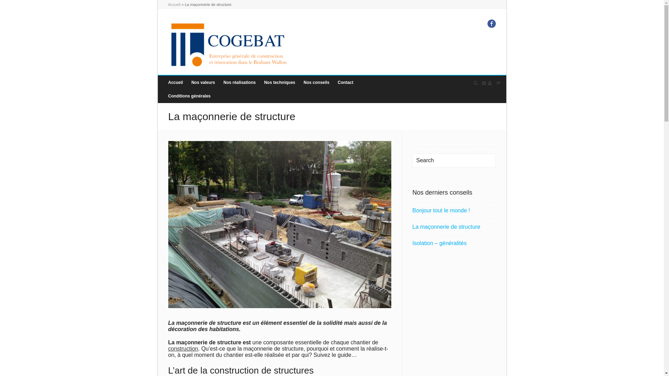 This screenshot has height=376, width=669. Describe the element at coordinates (174, 5) in the screenshot. I see `Accueil` at that location.